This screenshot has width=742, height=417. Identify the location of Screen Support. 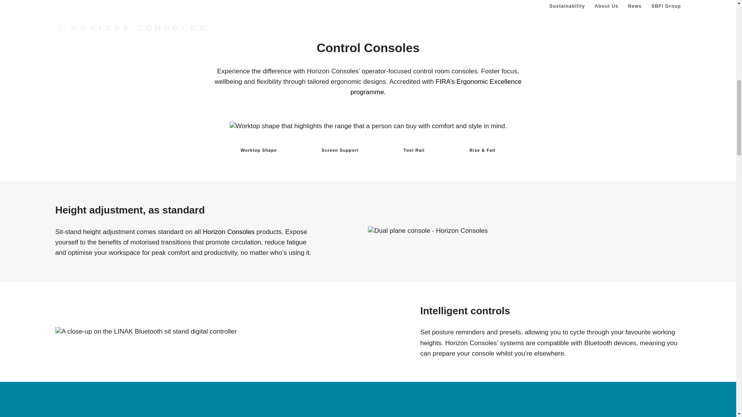
(340, 150).